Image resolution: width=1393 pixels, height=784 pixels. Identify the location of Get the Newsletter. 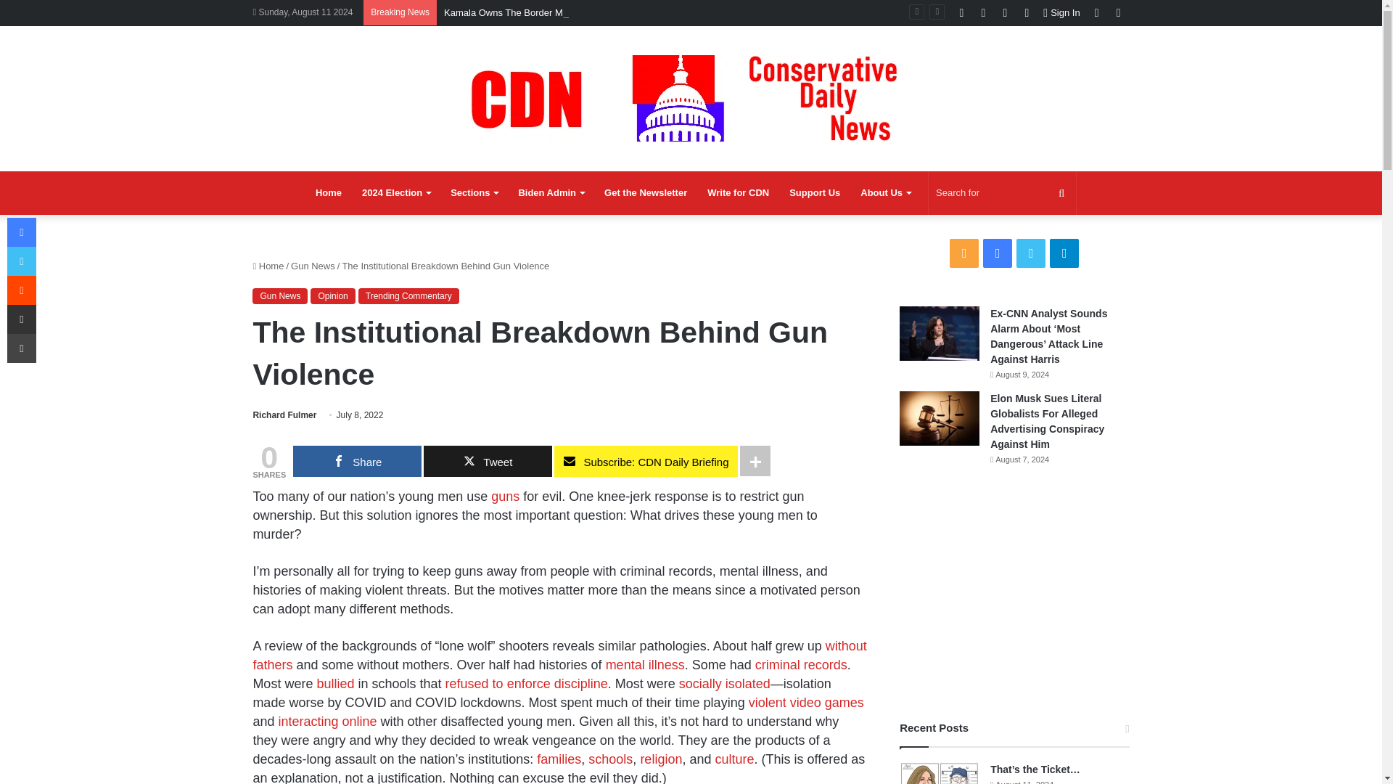
(646, 193).